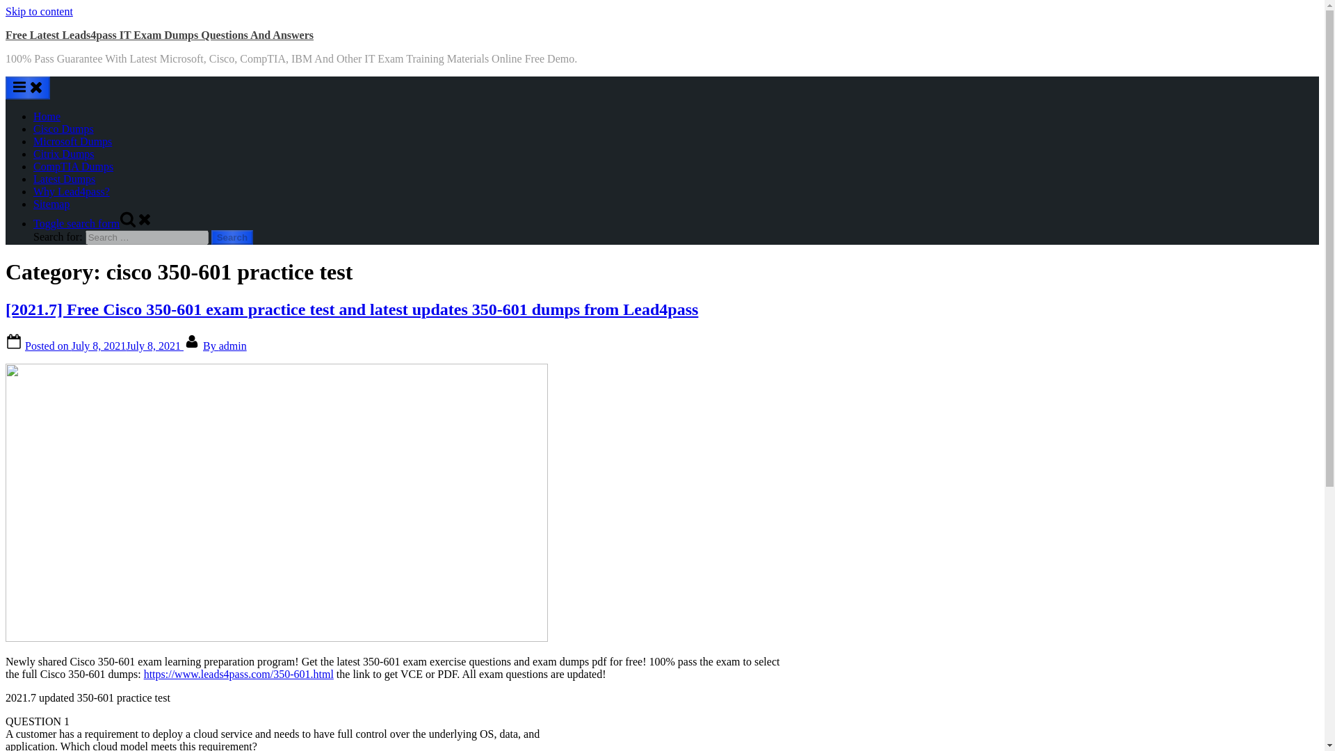 Image resolution: width=1335 pixels, height=751 pixels. I want to click on CompTIA Dumps, so click(74, 167).